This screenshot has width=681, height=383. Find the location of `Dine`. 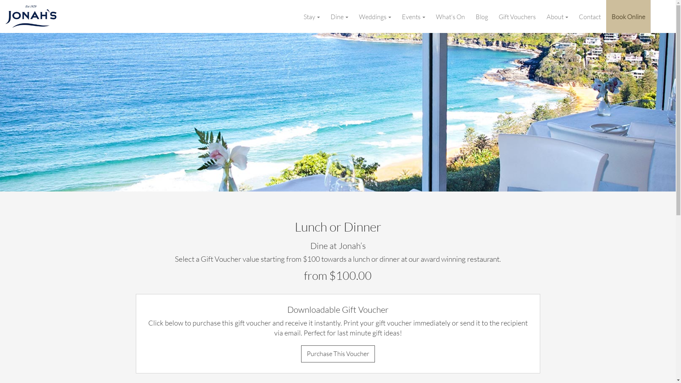

Dine is located at coordinates (339, 16).